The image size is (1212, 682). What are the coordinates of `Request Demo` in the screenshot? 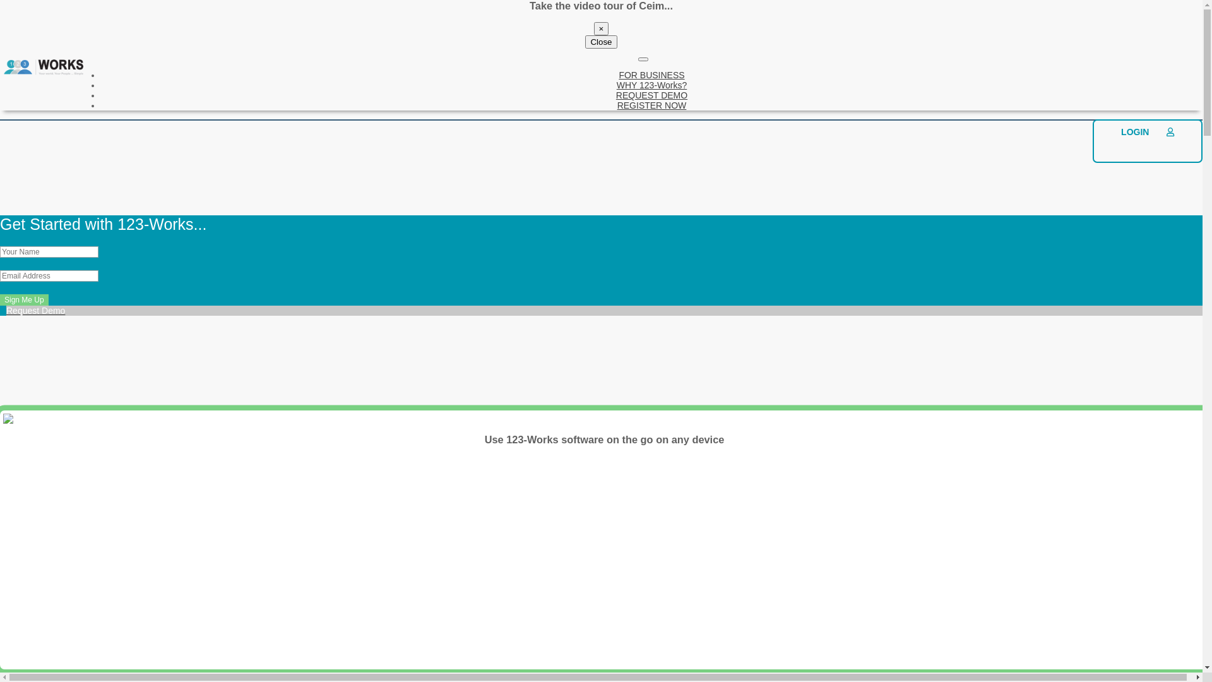 It's located at (601, 316).